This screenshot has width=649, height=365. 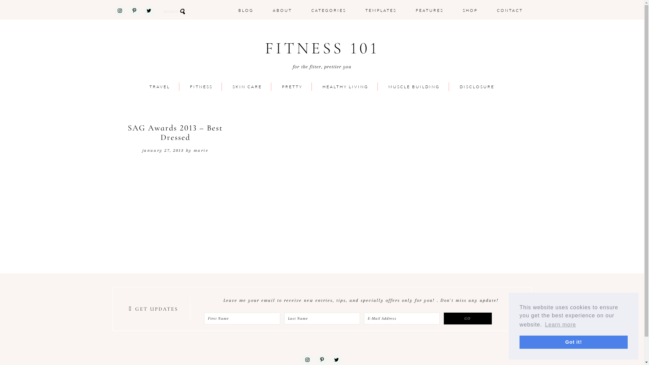 I want to click on CONTACT, so click(x=510, y=10).